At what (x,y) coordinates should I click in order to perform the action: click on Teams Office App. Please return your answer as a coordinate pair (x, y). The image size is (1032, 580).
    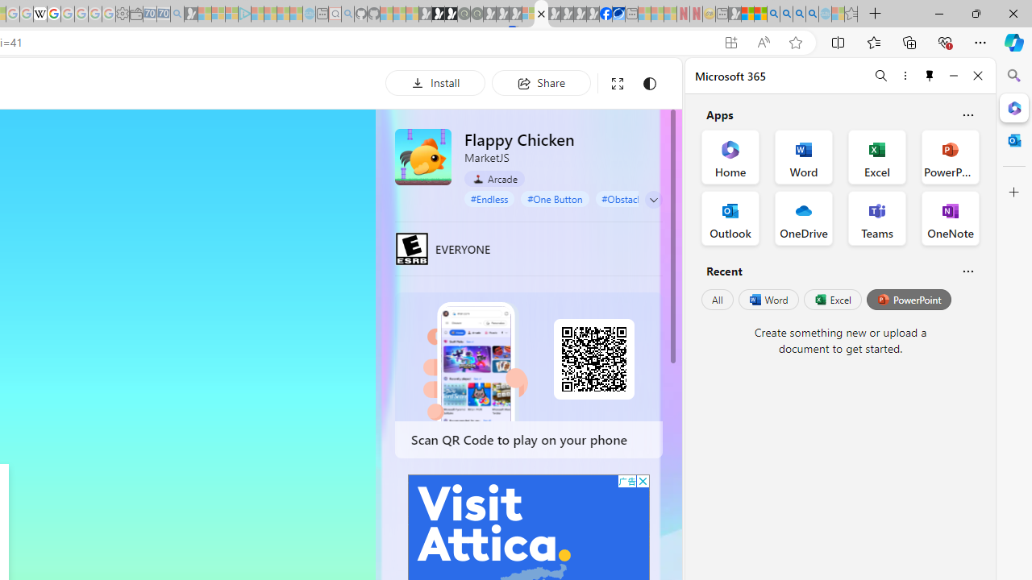
    Looking at the image, I should click on (877, 217).